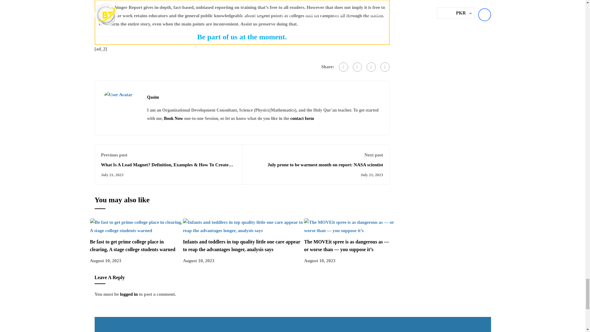 Image resolution: width=590 pixels, height=332 pixels. I want to click on Facebook, so click(343, 67).